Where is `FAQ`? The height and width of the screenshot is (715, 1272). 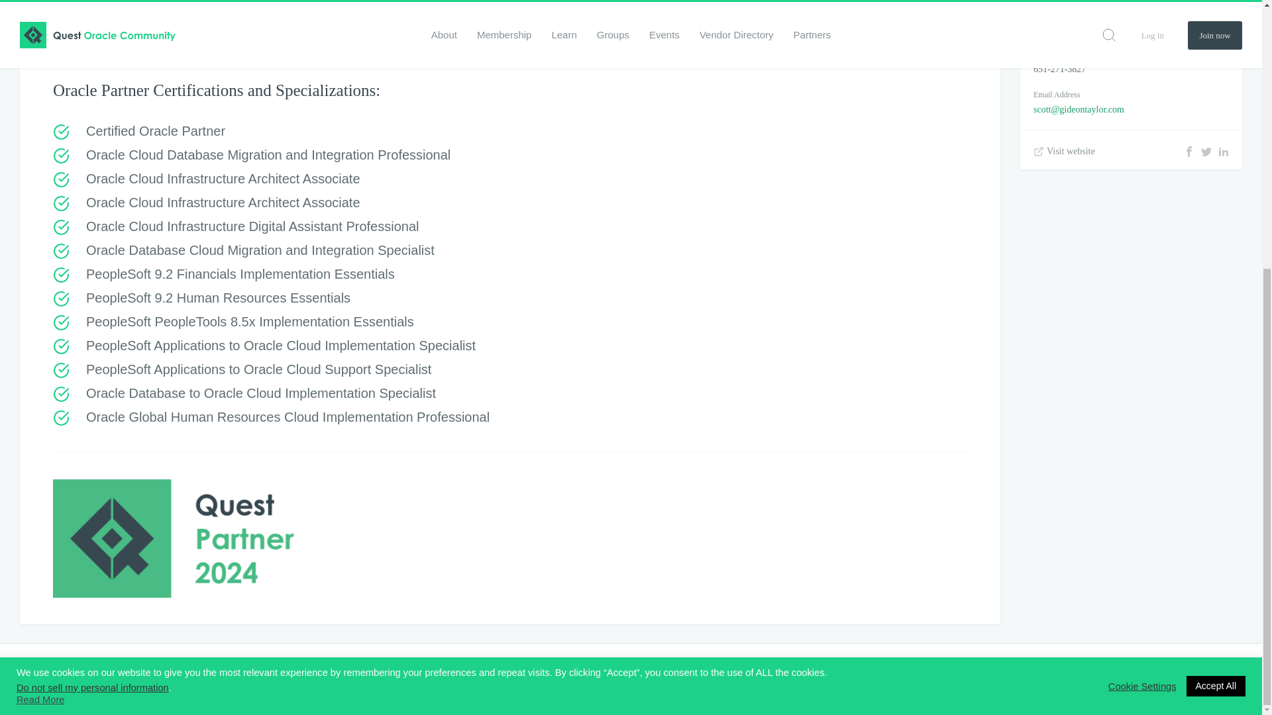
FAQ is located at coordinates (545, 679).